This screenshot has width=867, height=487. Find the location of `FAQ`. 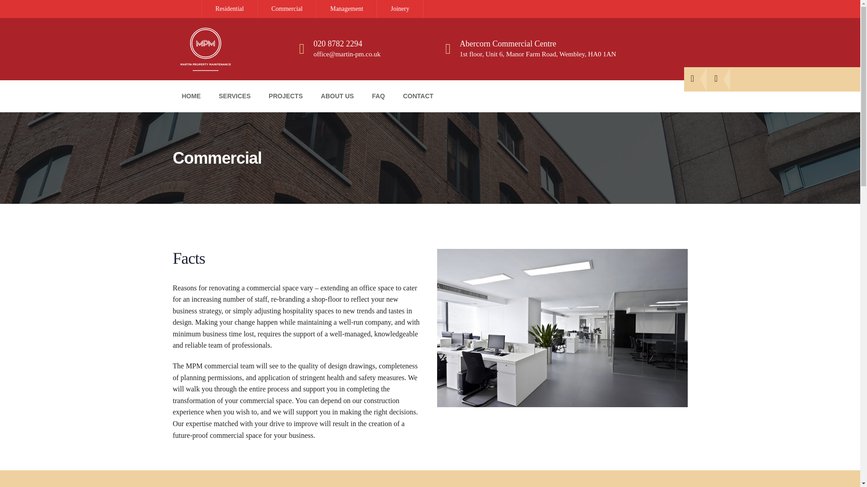

FAQ is located at coordinates (378, 96).